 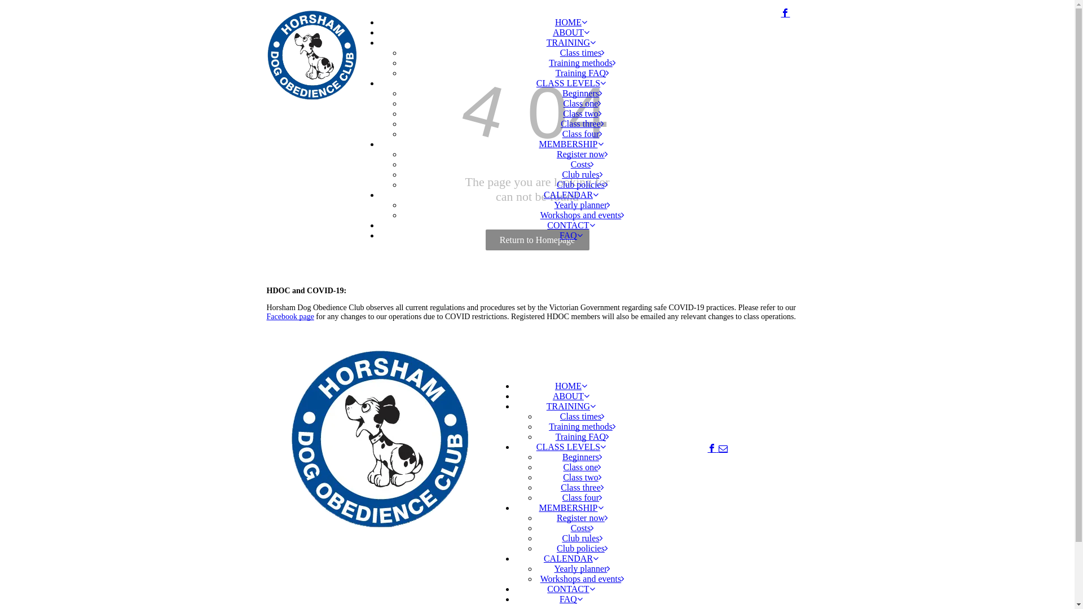 What do you see at coordinates (571, 236) in the screenshot?
I see `FAQ` at bounding box center [571, 236].